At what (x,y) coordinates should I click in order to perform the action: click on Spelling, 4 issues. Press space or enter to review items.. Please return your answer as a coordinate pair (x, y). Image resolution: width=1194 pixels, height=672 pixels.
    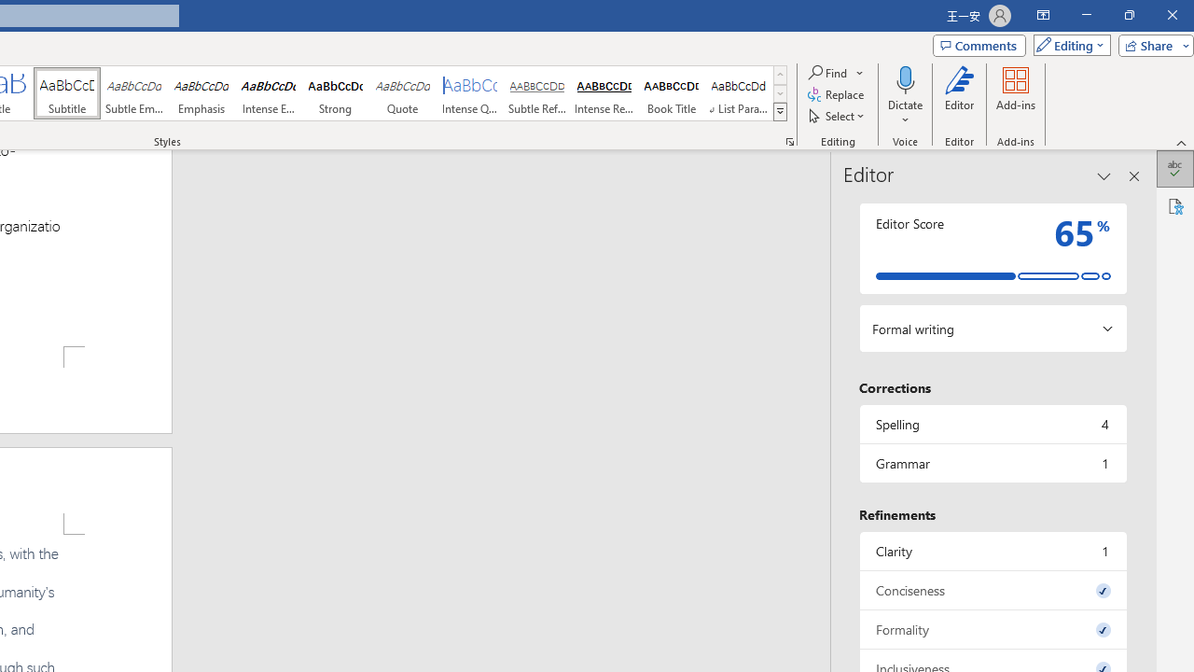
    Looking at the image, I should click on (993, 424).